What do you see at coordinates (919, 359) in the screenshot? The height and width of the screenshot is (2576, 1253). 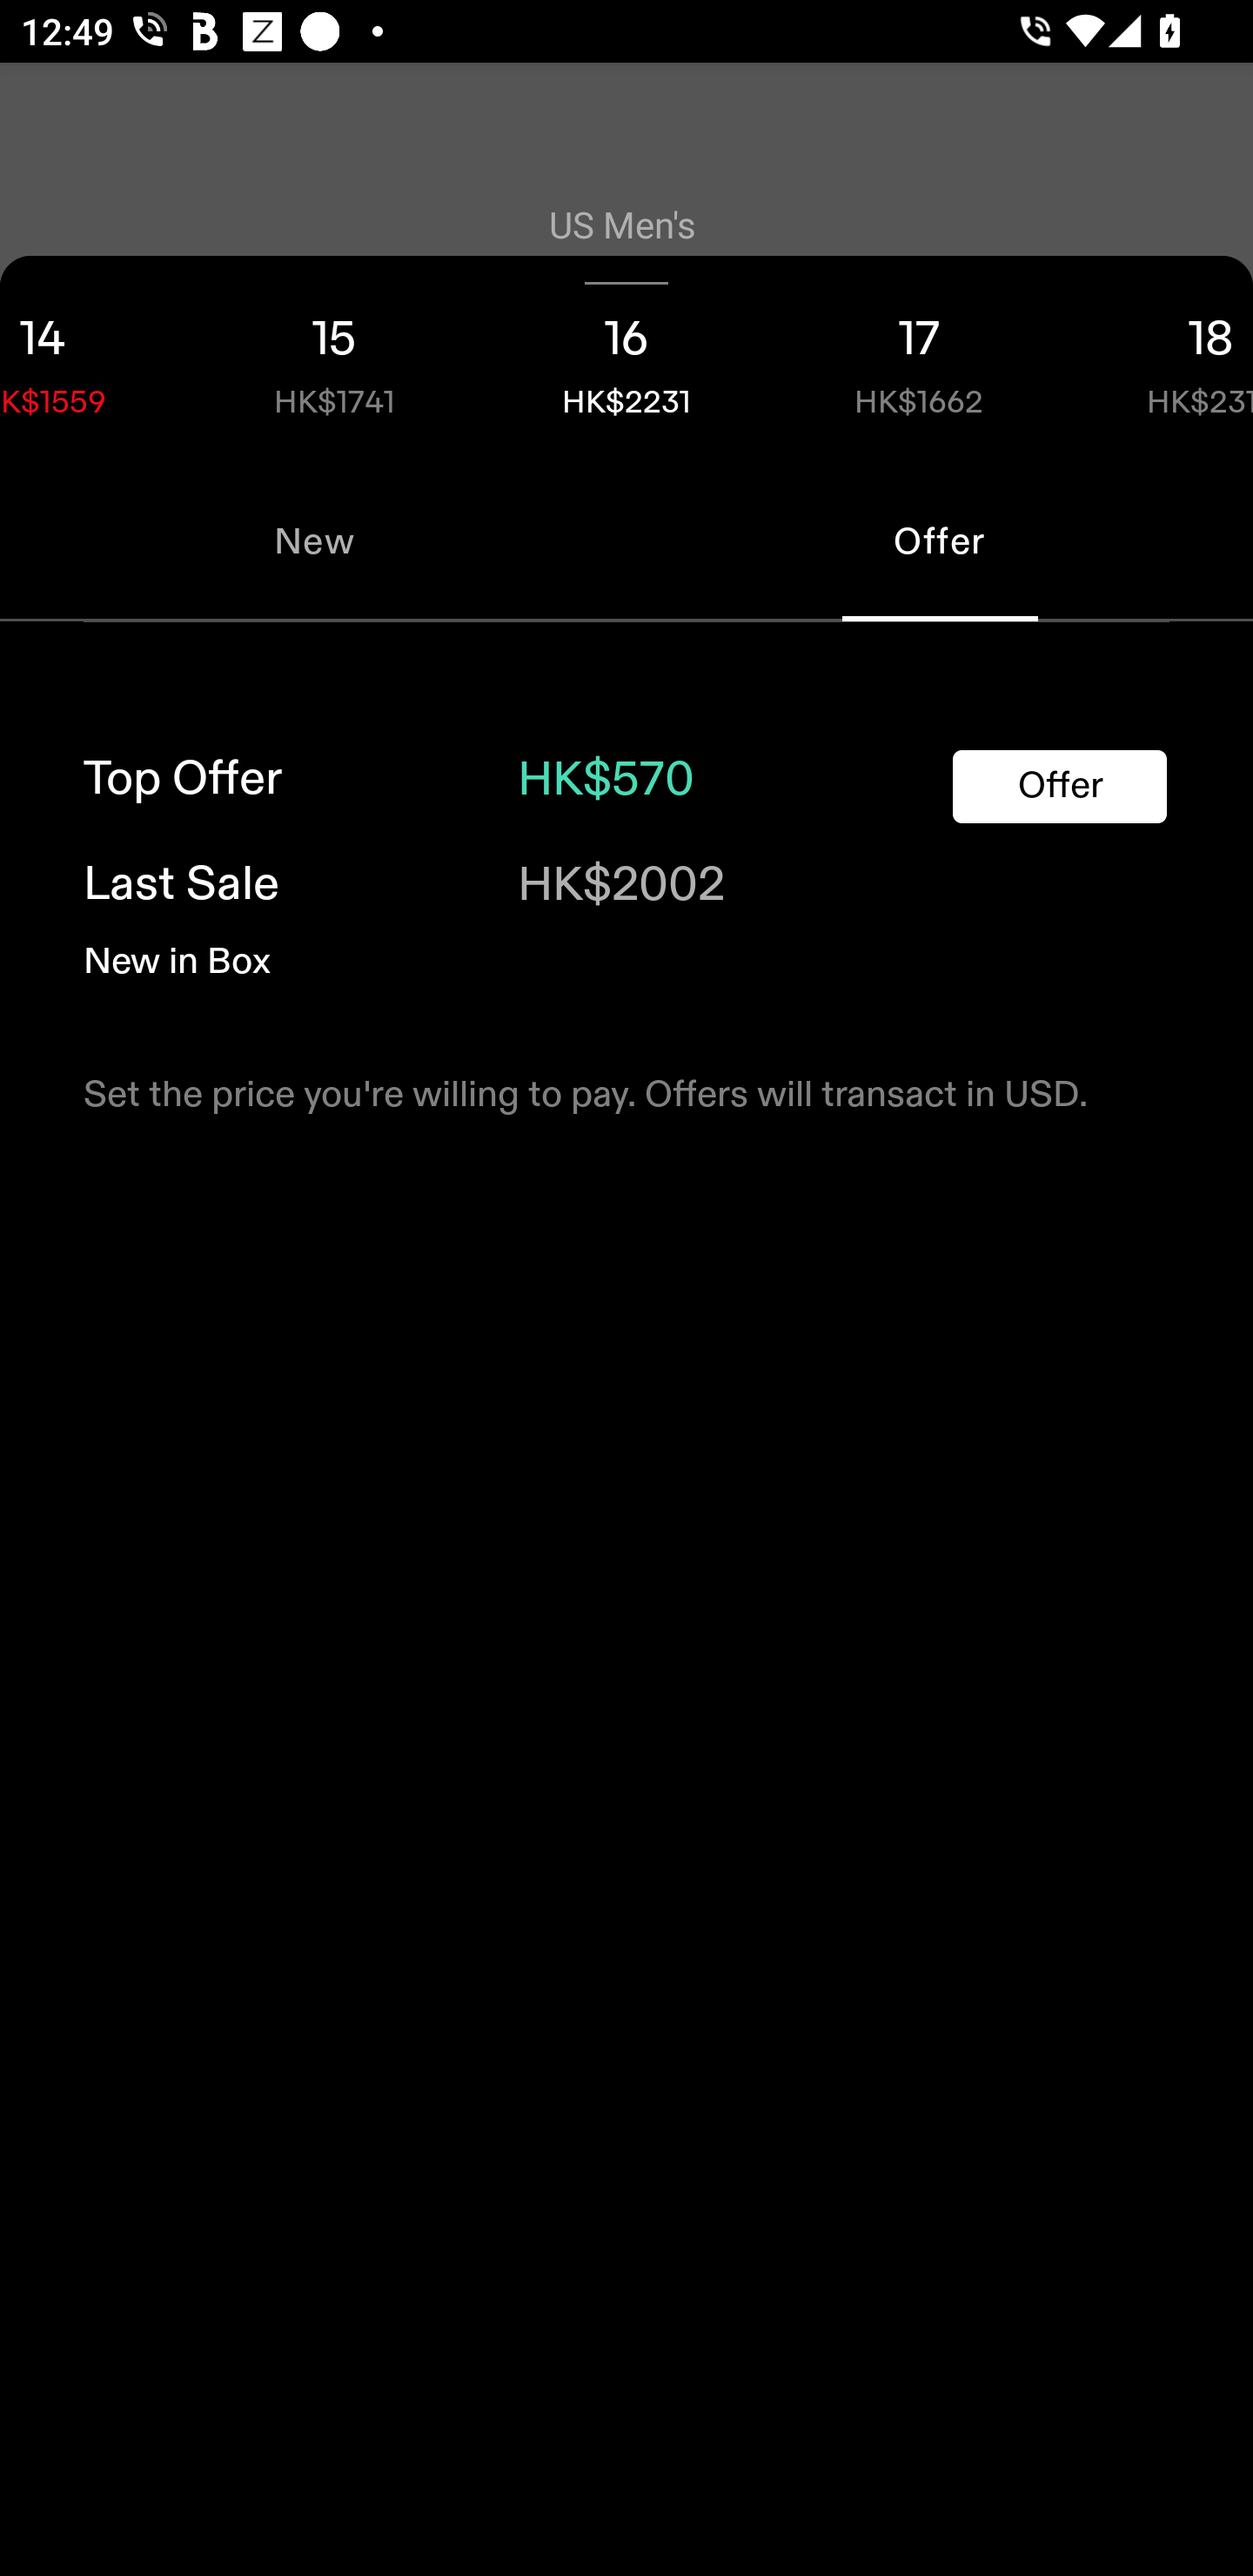 I see `17 HK$1662` at bounding box center [919, 359].